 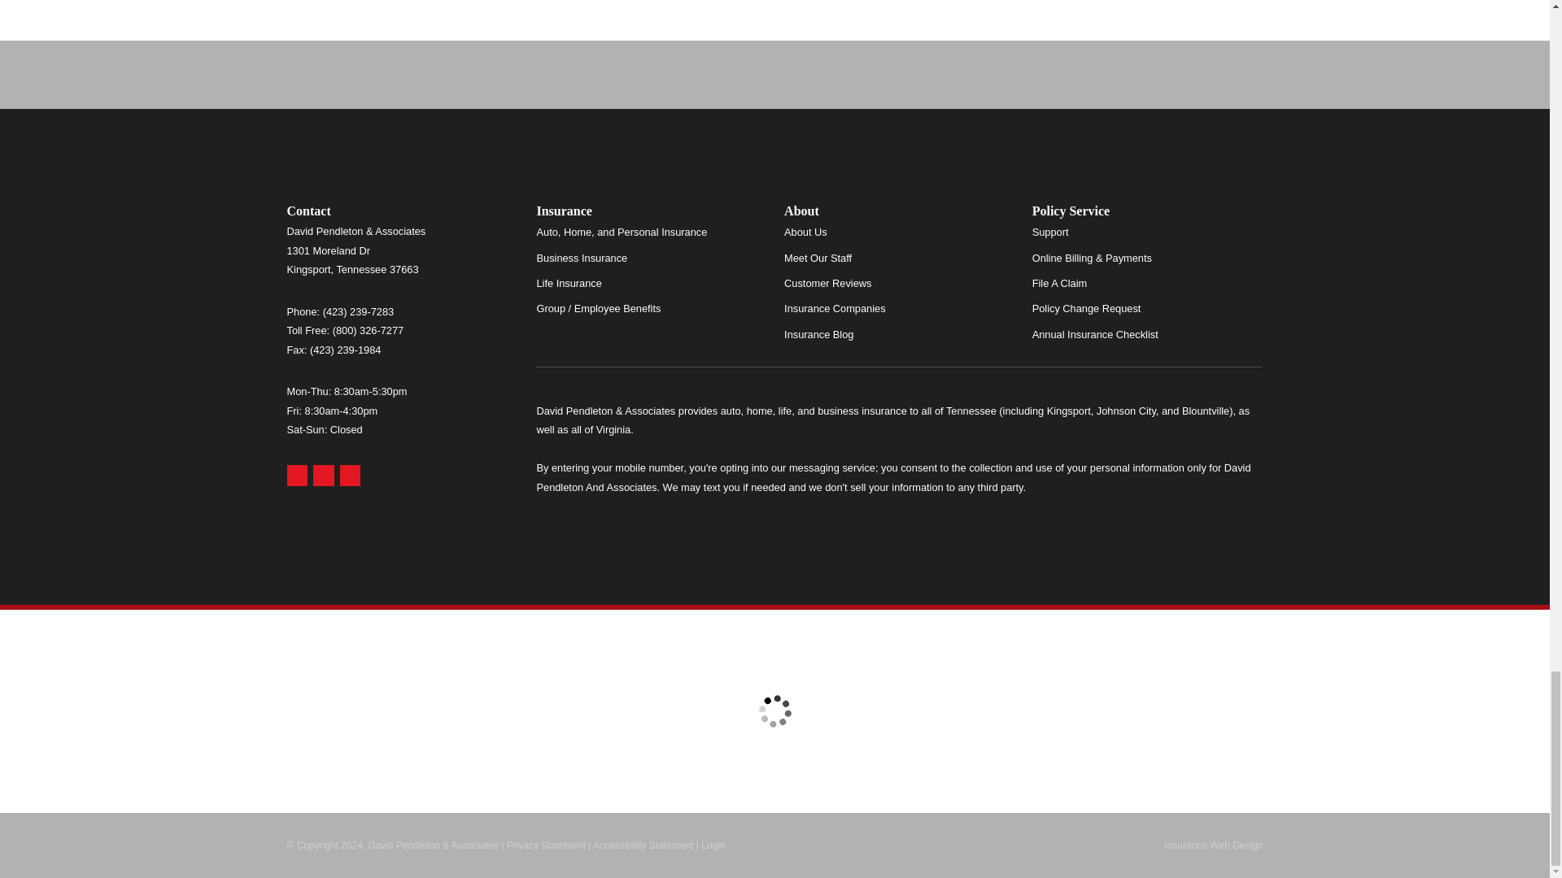 I want to click on Yelp, so click(x=324, y=476).